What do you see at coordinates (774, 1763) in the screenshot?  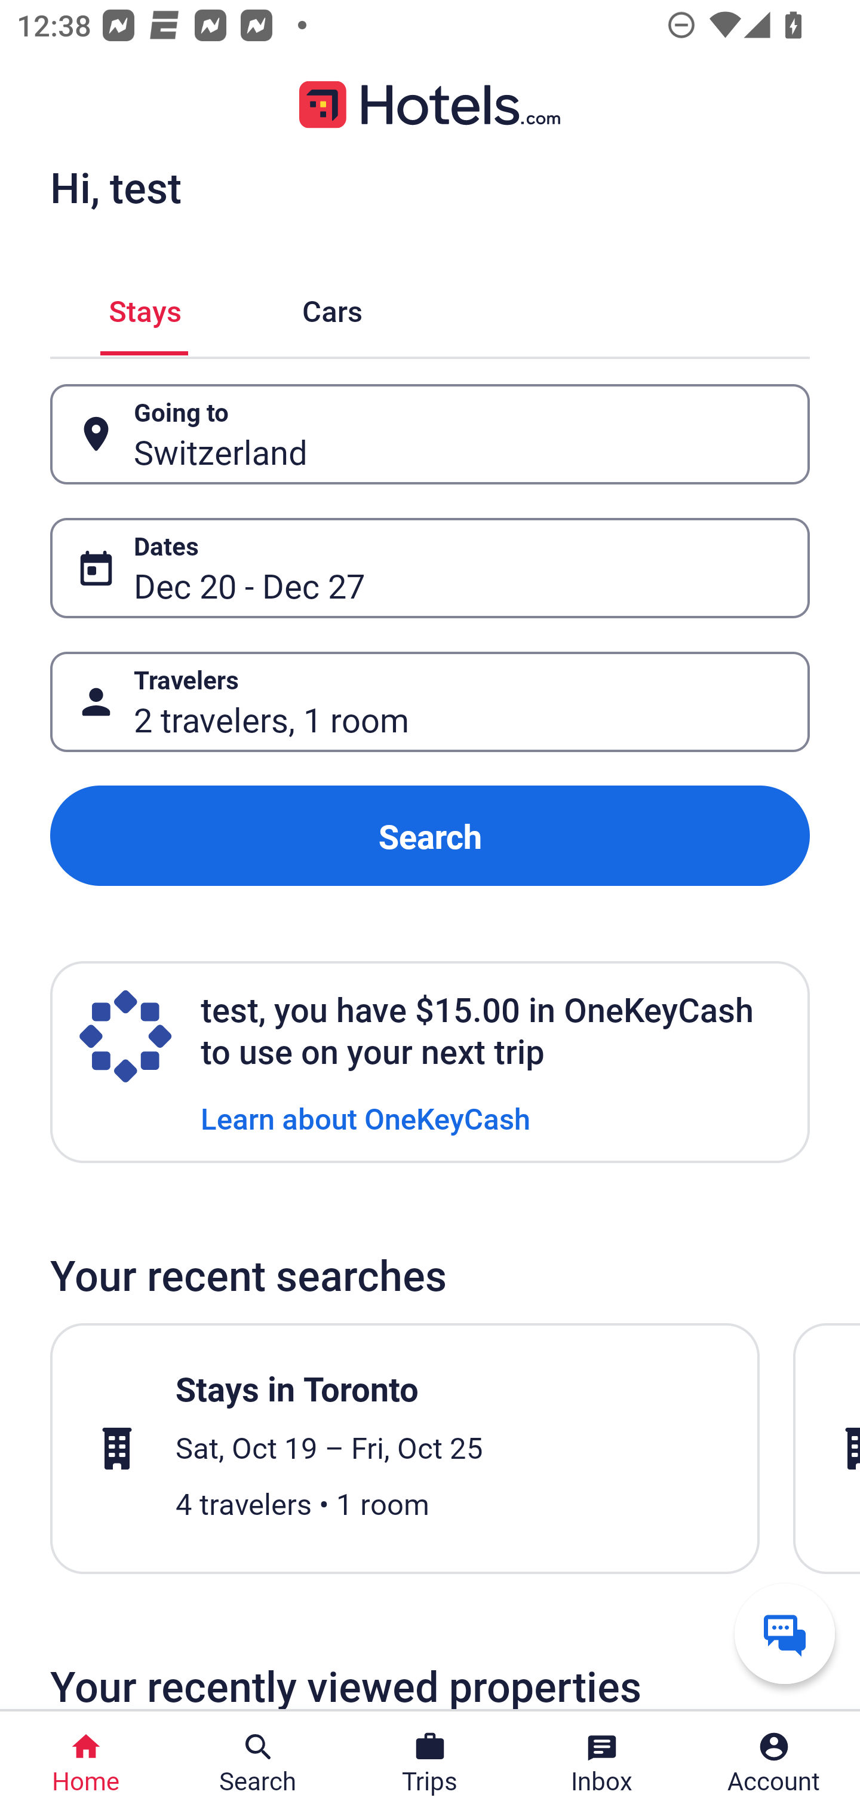 I see `Account Profile. Button` at bounding box center [774, 1763].